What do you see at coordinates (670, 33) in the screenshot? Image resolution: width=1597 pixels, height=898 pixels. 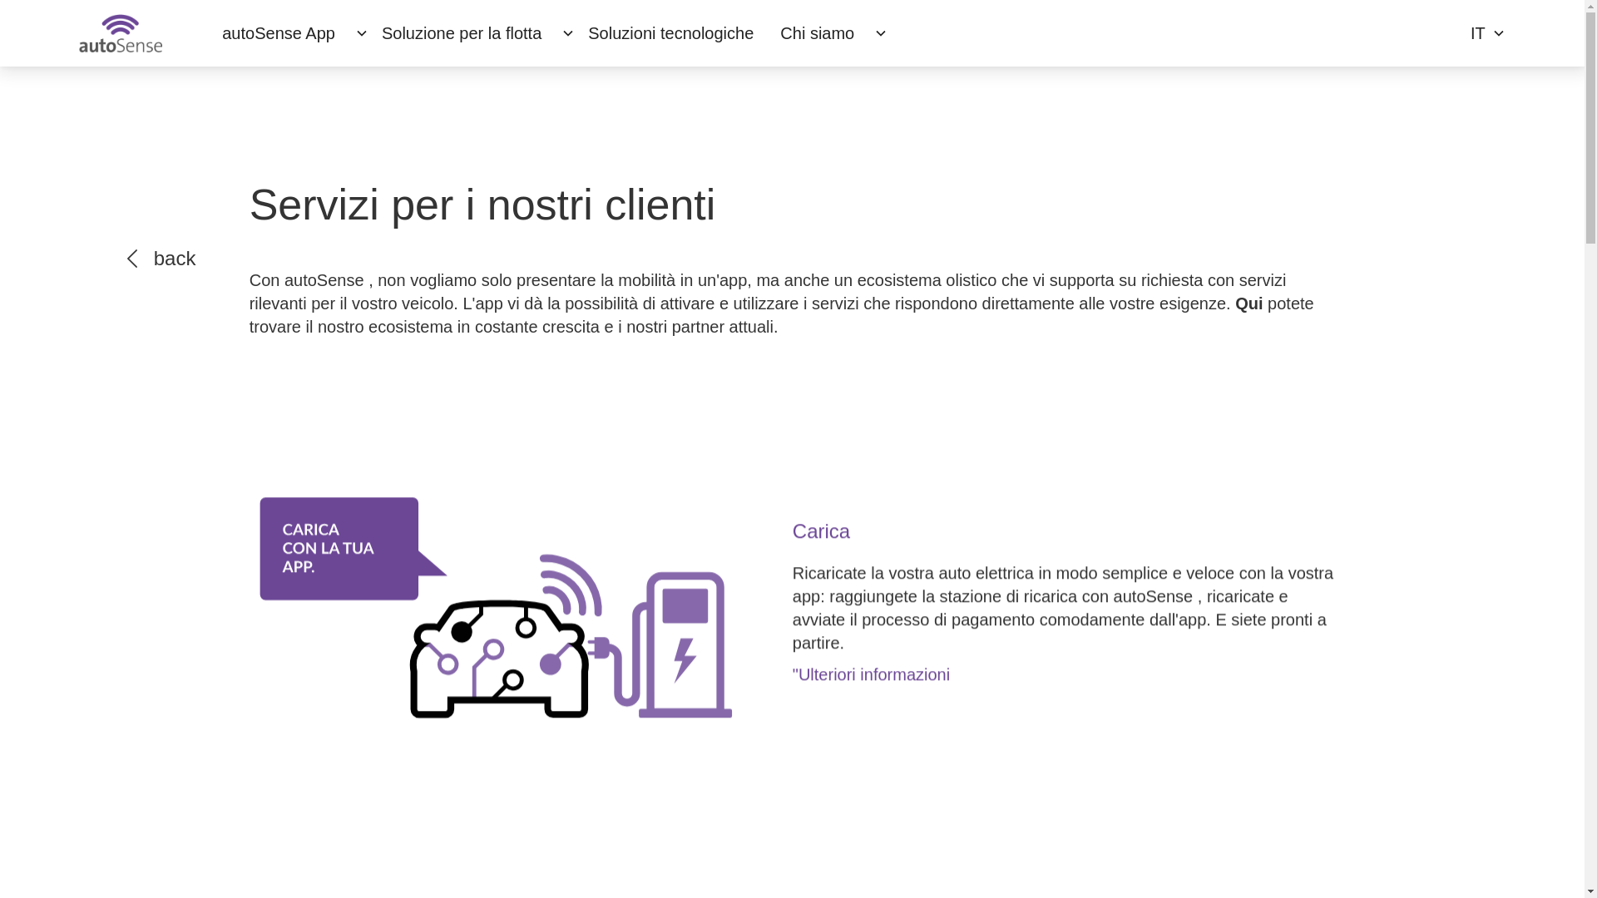 I see `Soluzioni tecnologiche` at bounding box center [670, 33].